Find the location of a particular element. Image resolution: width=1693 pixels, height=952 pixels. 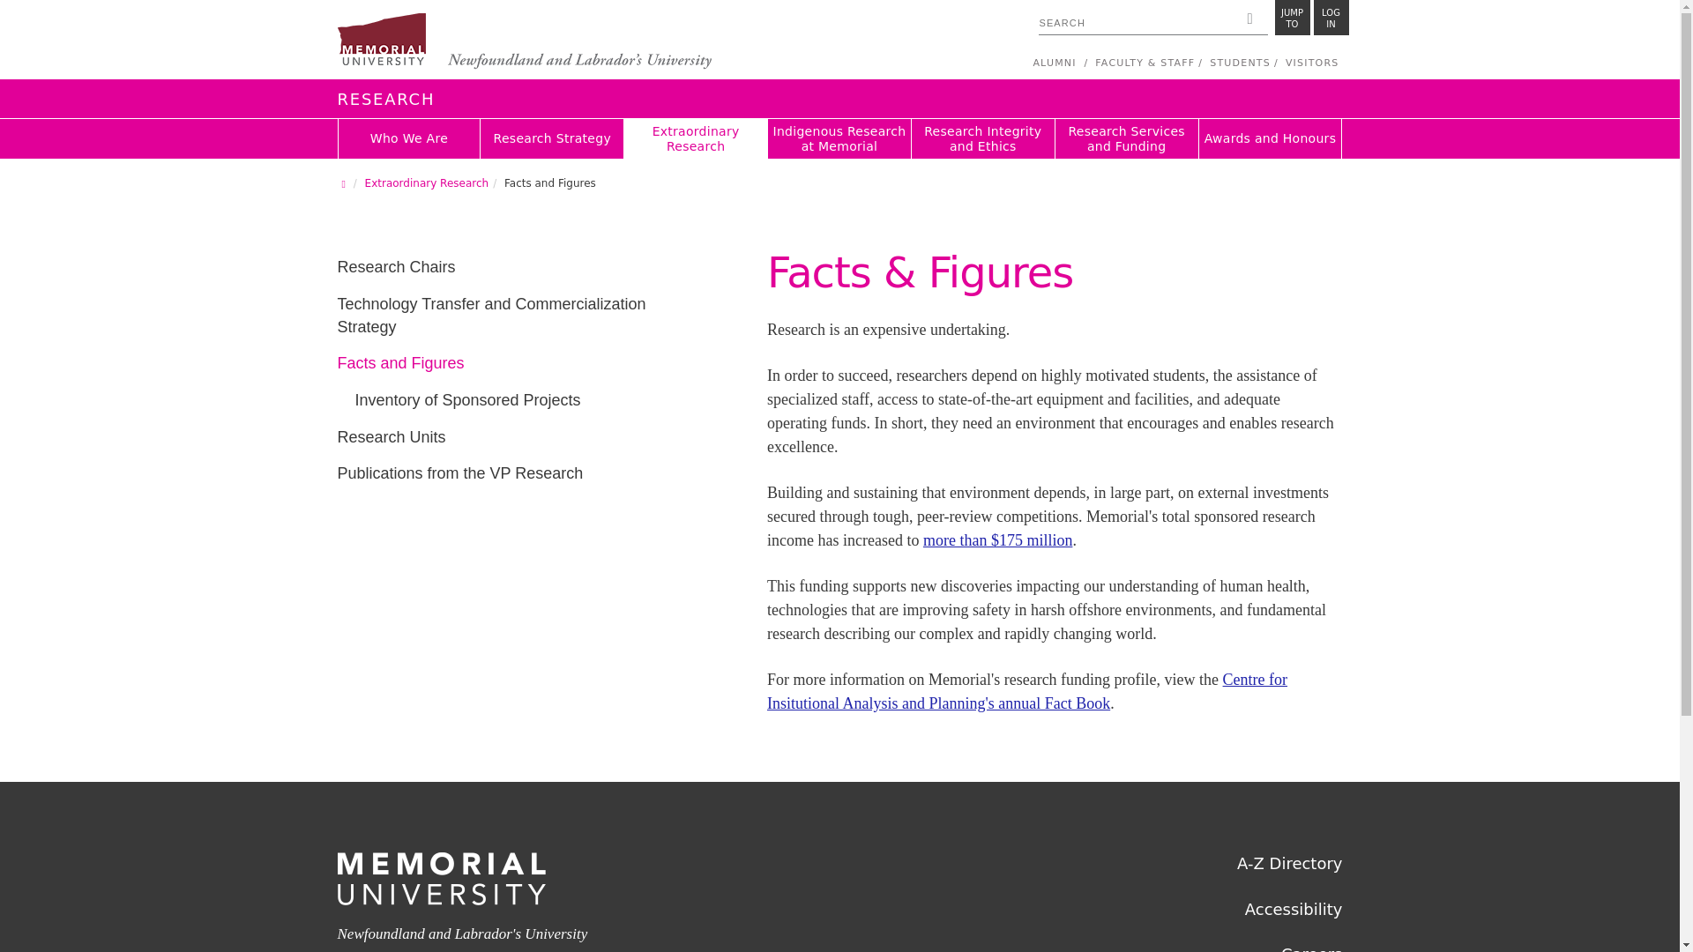

Memorial University is located at coordinates (1331, 18).